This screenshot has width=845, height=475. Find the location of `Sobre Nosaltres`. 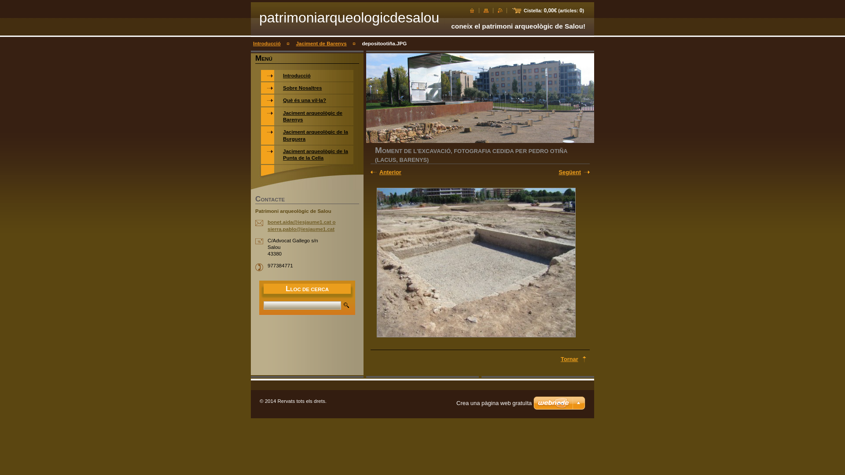

Sobre Nosaltres is located at coordinates (307, 88).